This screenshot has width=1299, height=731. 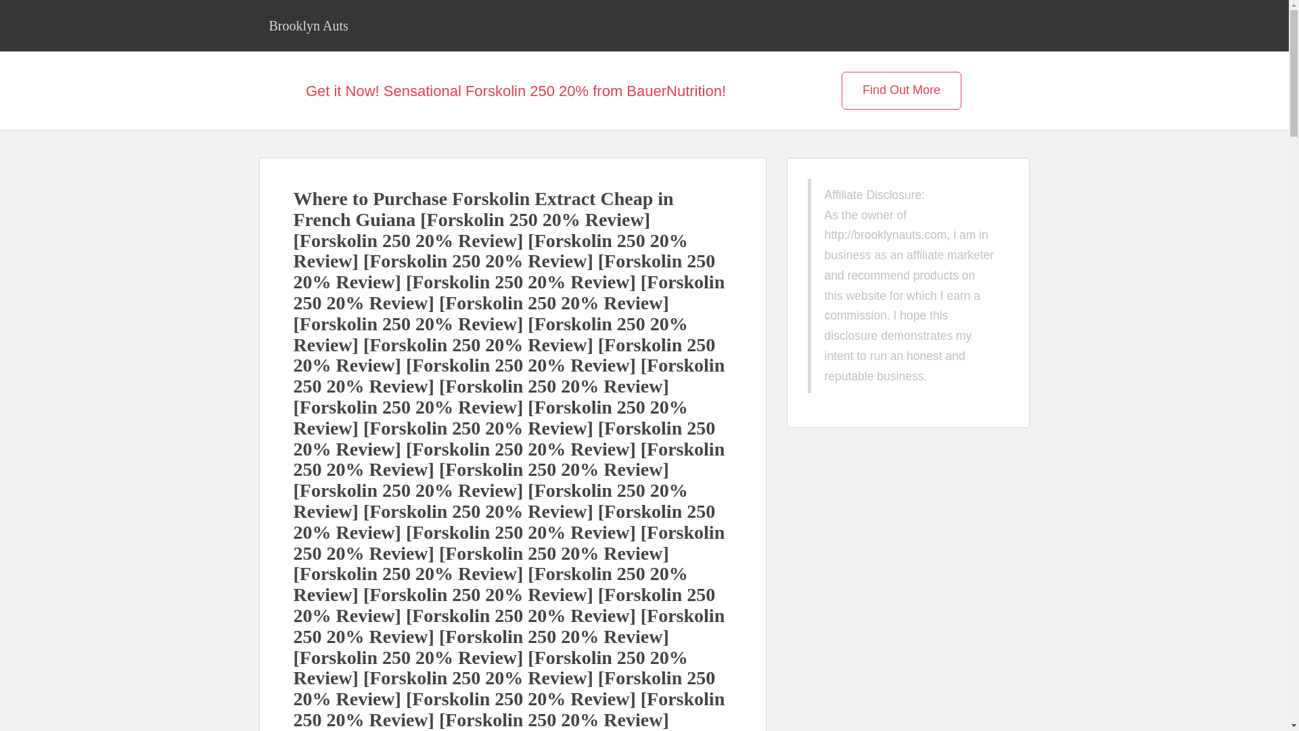 What do you see at coordinates (309, 25) in the screenshot?
I see `Brooklyn Auts - Health and Beauty Products` at bounding box center [309, 25].